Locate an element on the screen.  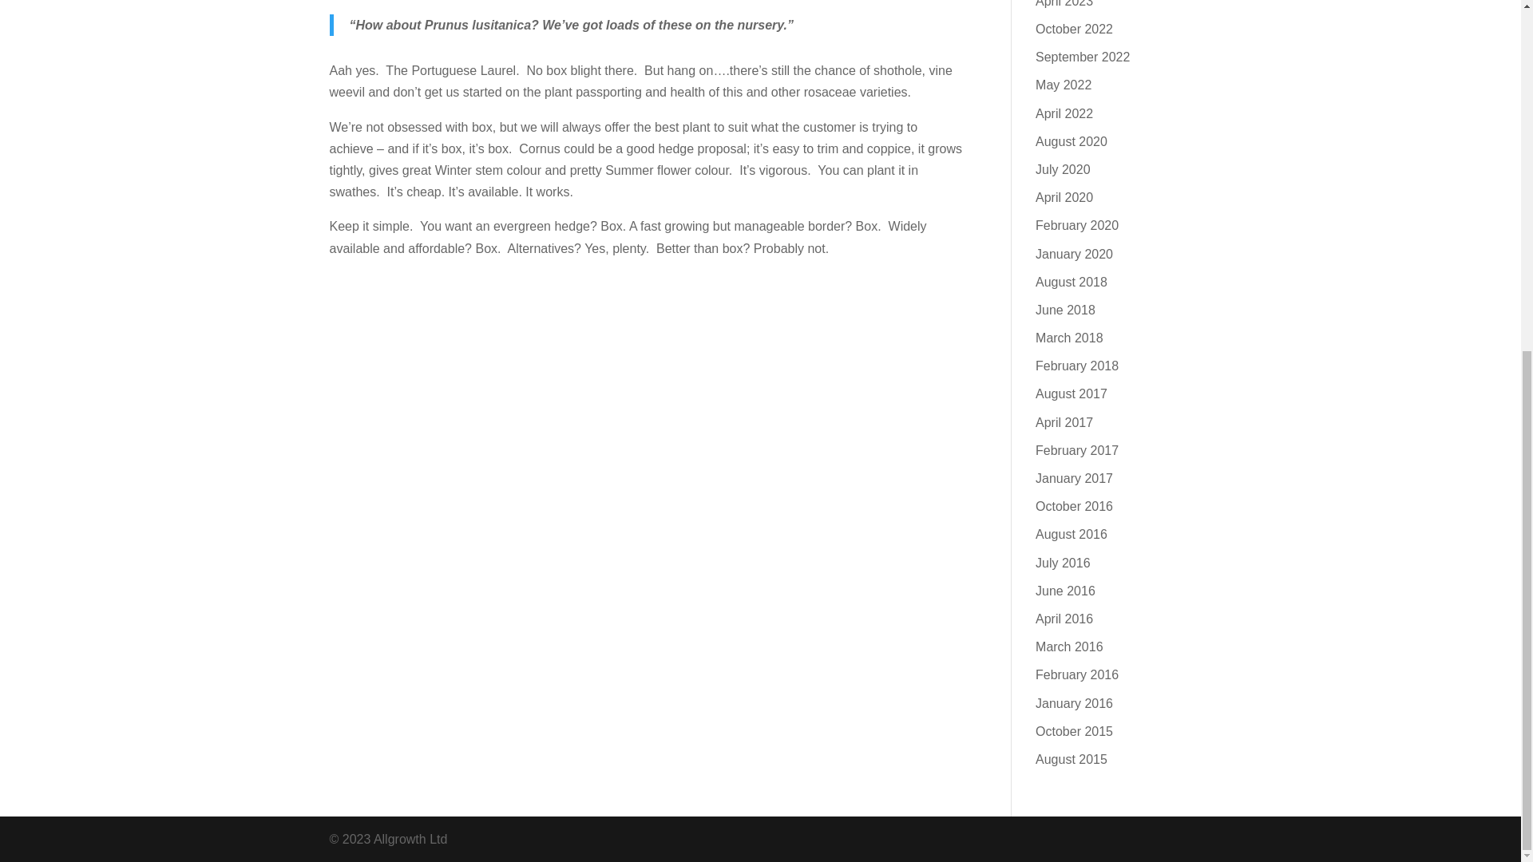
April 2023 is located at coordinates (1064, 3).